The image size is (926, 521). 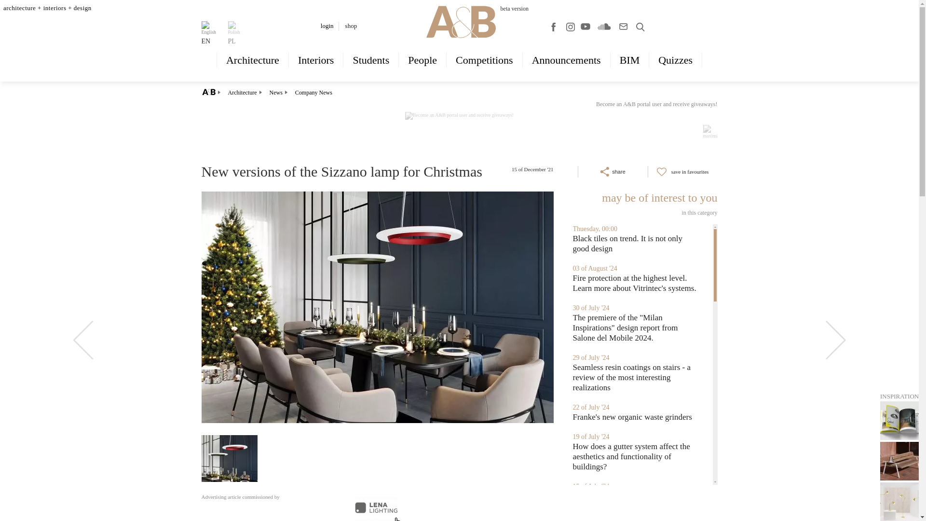 What do you see at coordinates (253, 60) in the screenshot?
I see `Architecture` at bounding box center [253, 60].